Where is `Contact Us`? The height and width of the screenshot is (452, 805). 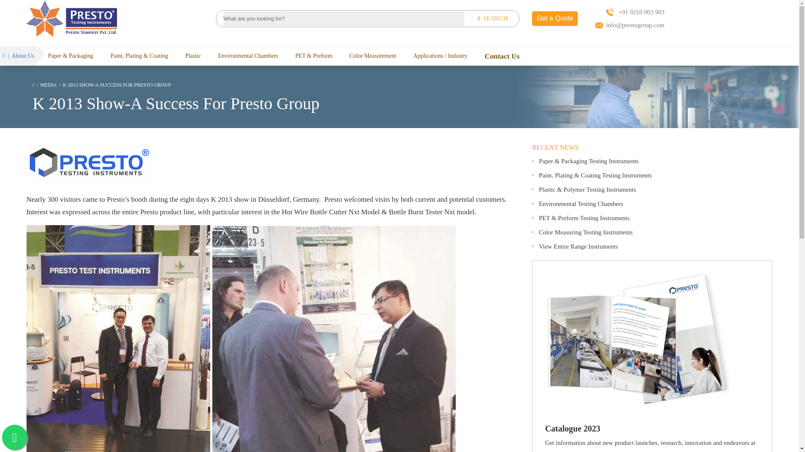
Contact Us is located at coordinates (502, 56).